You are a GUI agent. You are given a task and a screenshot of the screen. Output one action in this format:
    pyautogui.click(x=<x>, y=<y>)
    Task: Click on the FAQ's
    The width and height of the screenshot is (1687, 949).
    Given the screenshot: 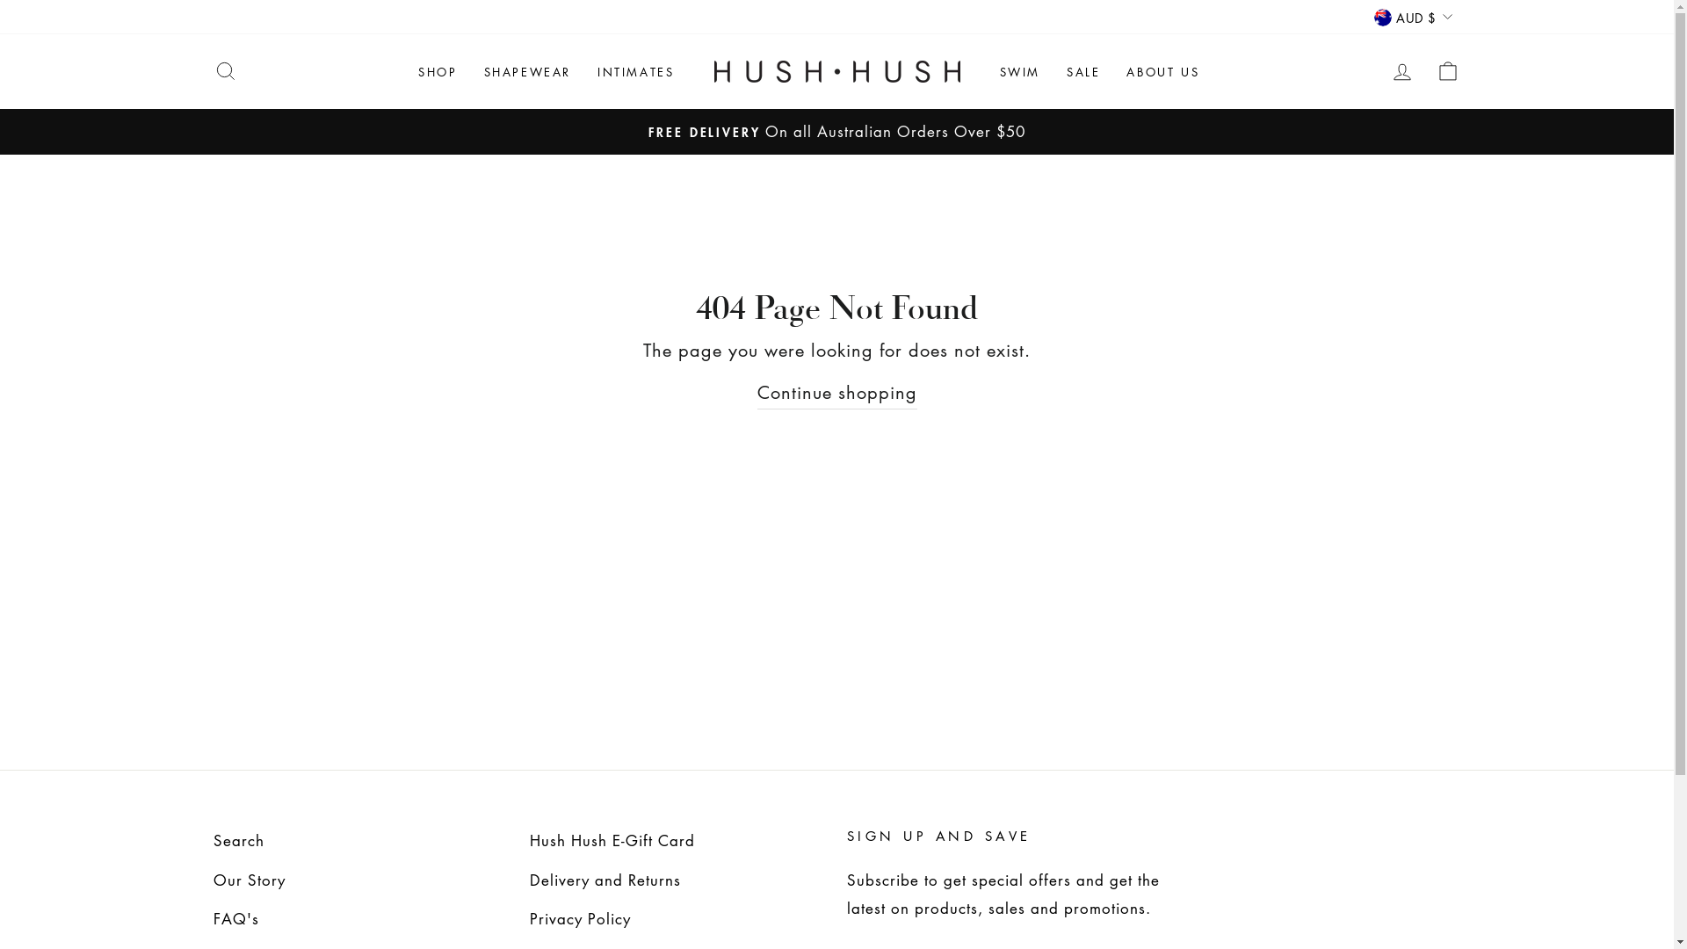 What is the action you would take?
    pyautogui.click(x=235, y=919)
    